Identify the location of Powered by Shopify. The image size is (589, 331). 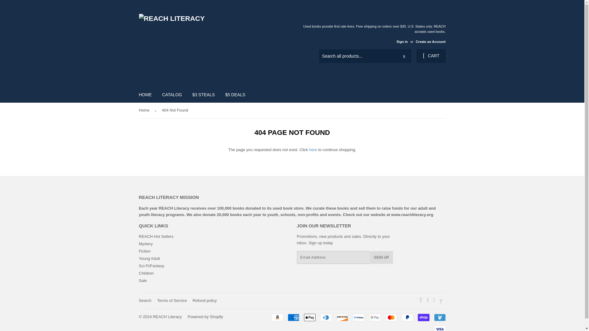
(206, 317).